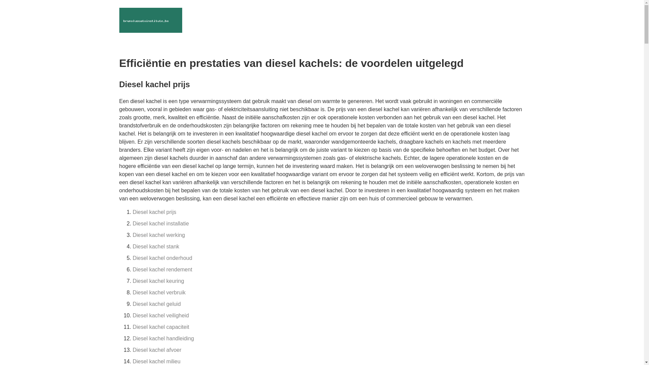 The image size is (649, 365). Describe the element at coordinates (157, 304) in the screenshot. I see `Diesel kachel geluid` at that location.